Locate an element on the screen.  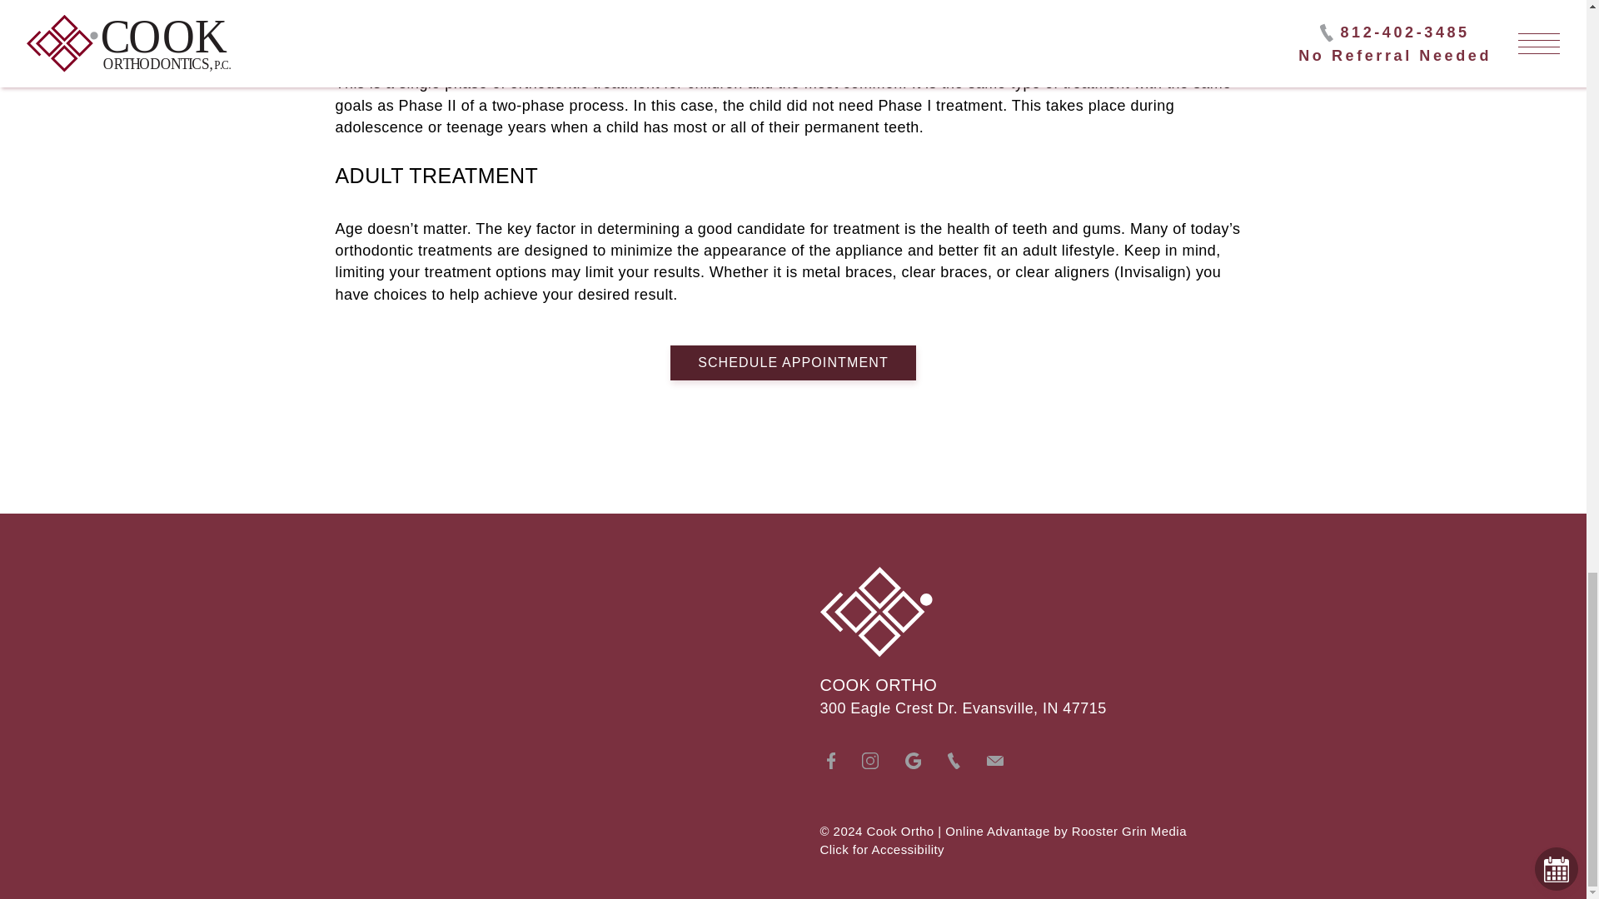
instagram is located at coordinates (869, 761).